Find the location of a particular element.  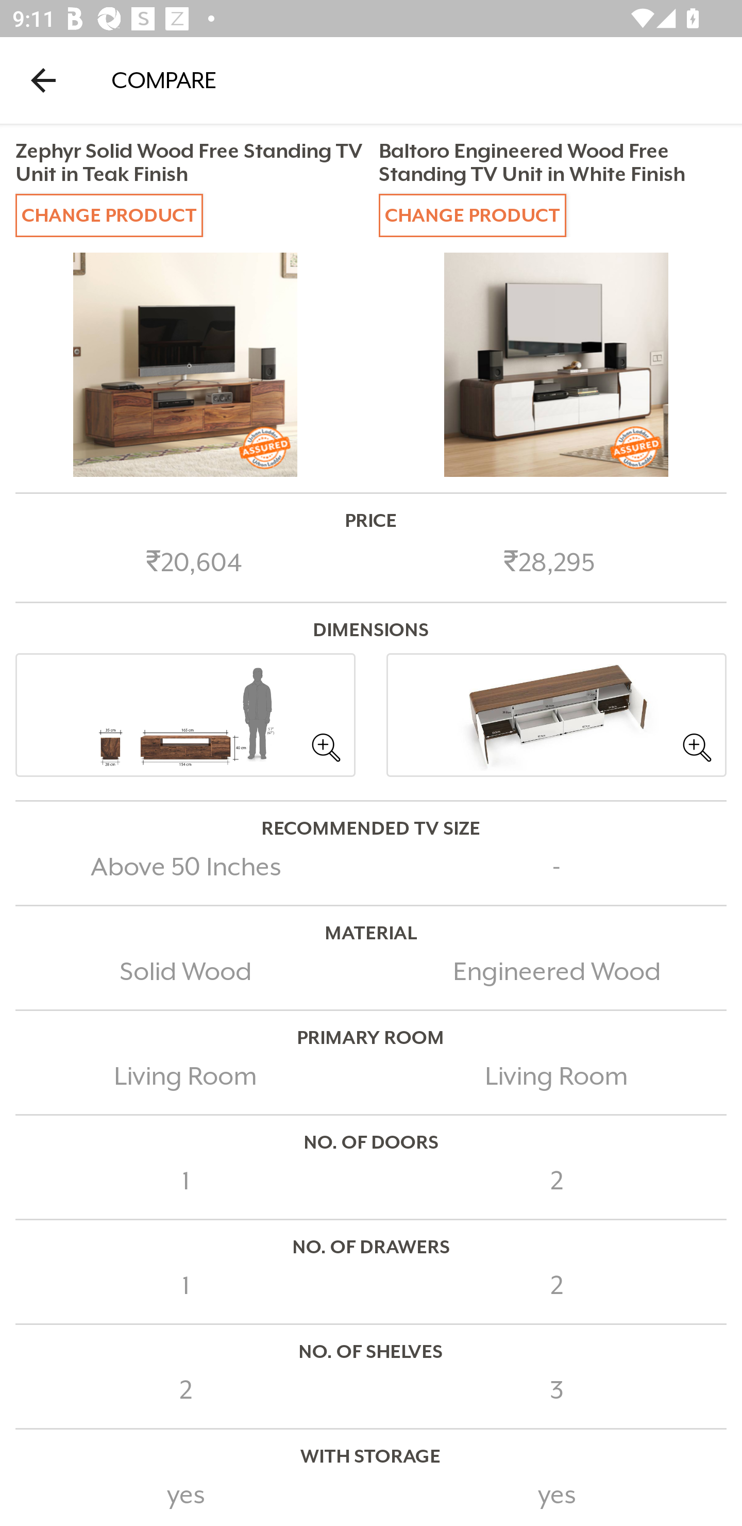

CHANGE PRODUCT is located at coordinates (109, 214).